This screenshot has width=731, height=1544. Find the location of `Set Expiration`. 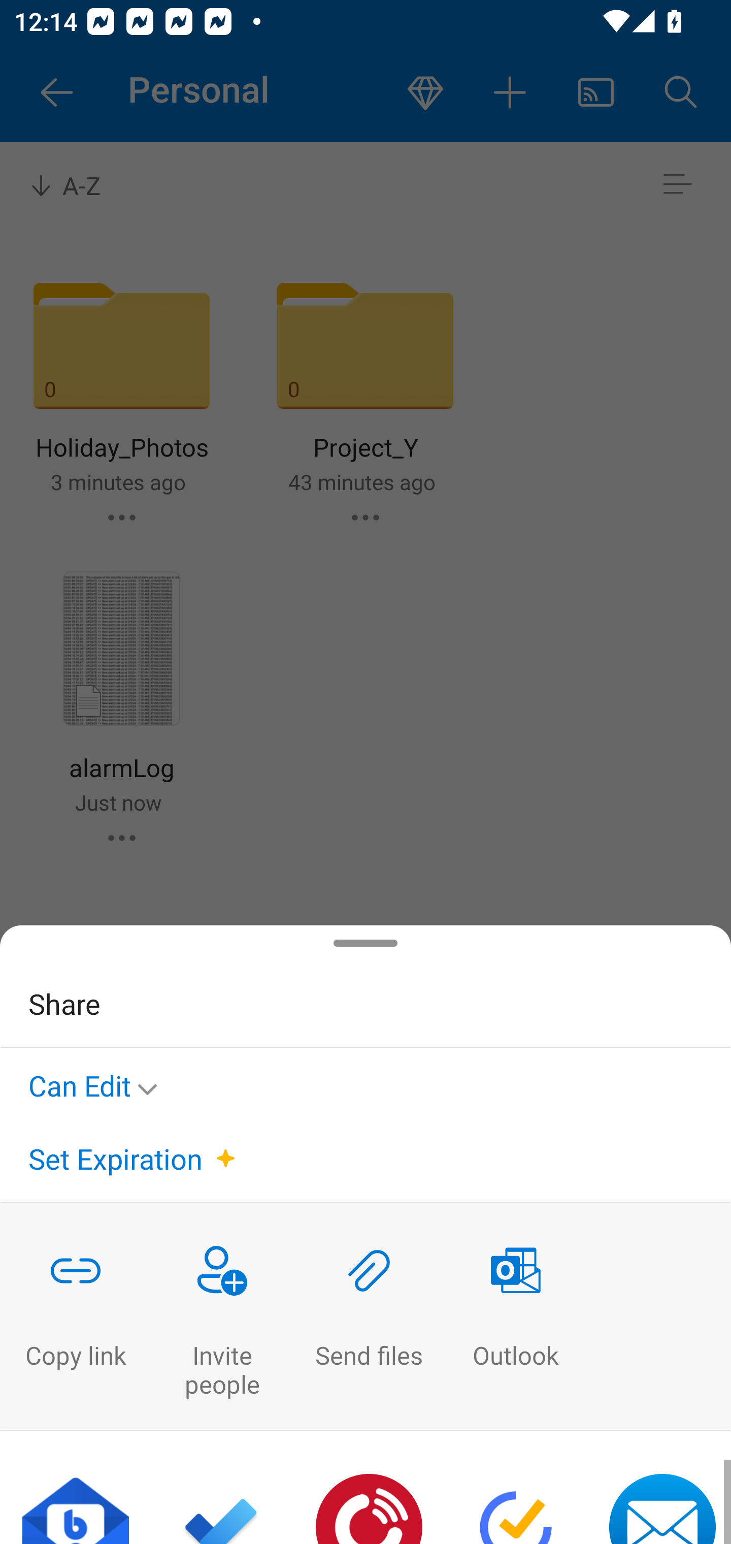

Set Expiration is located at coordinates (115, 1159).